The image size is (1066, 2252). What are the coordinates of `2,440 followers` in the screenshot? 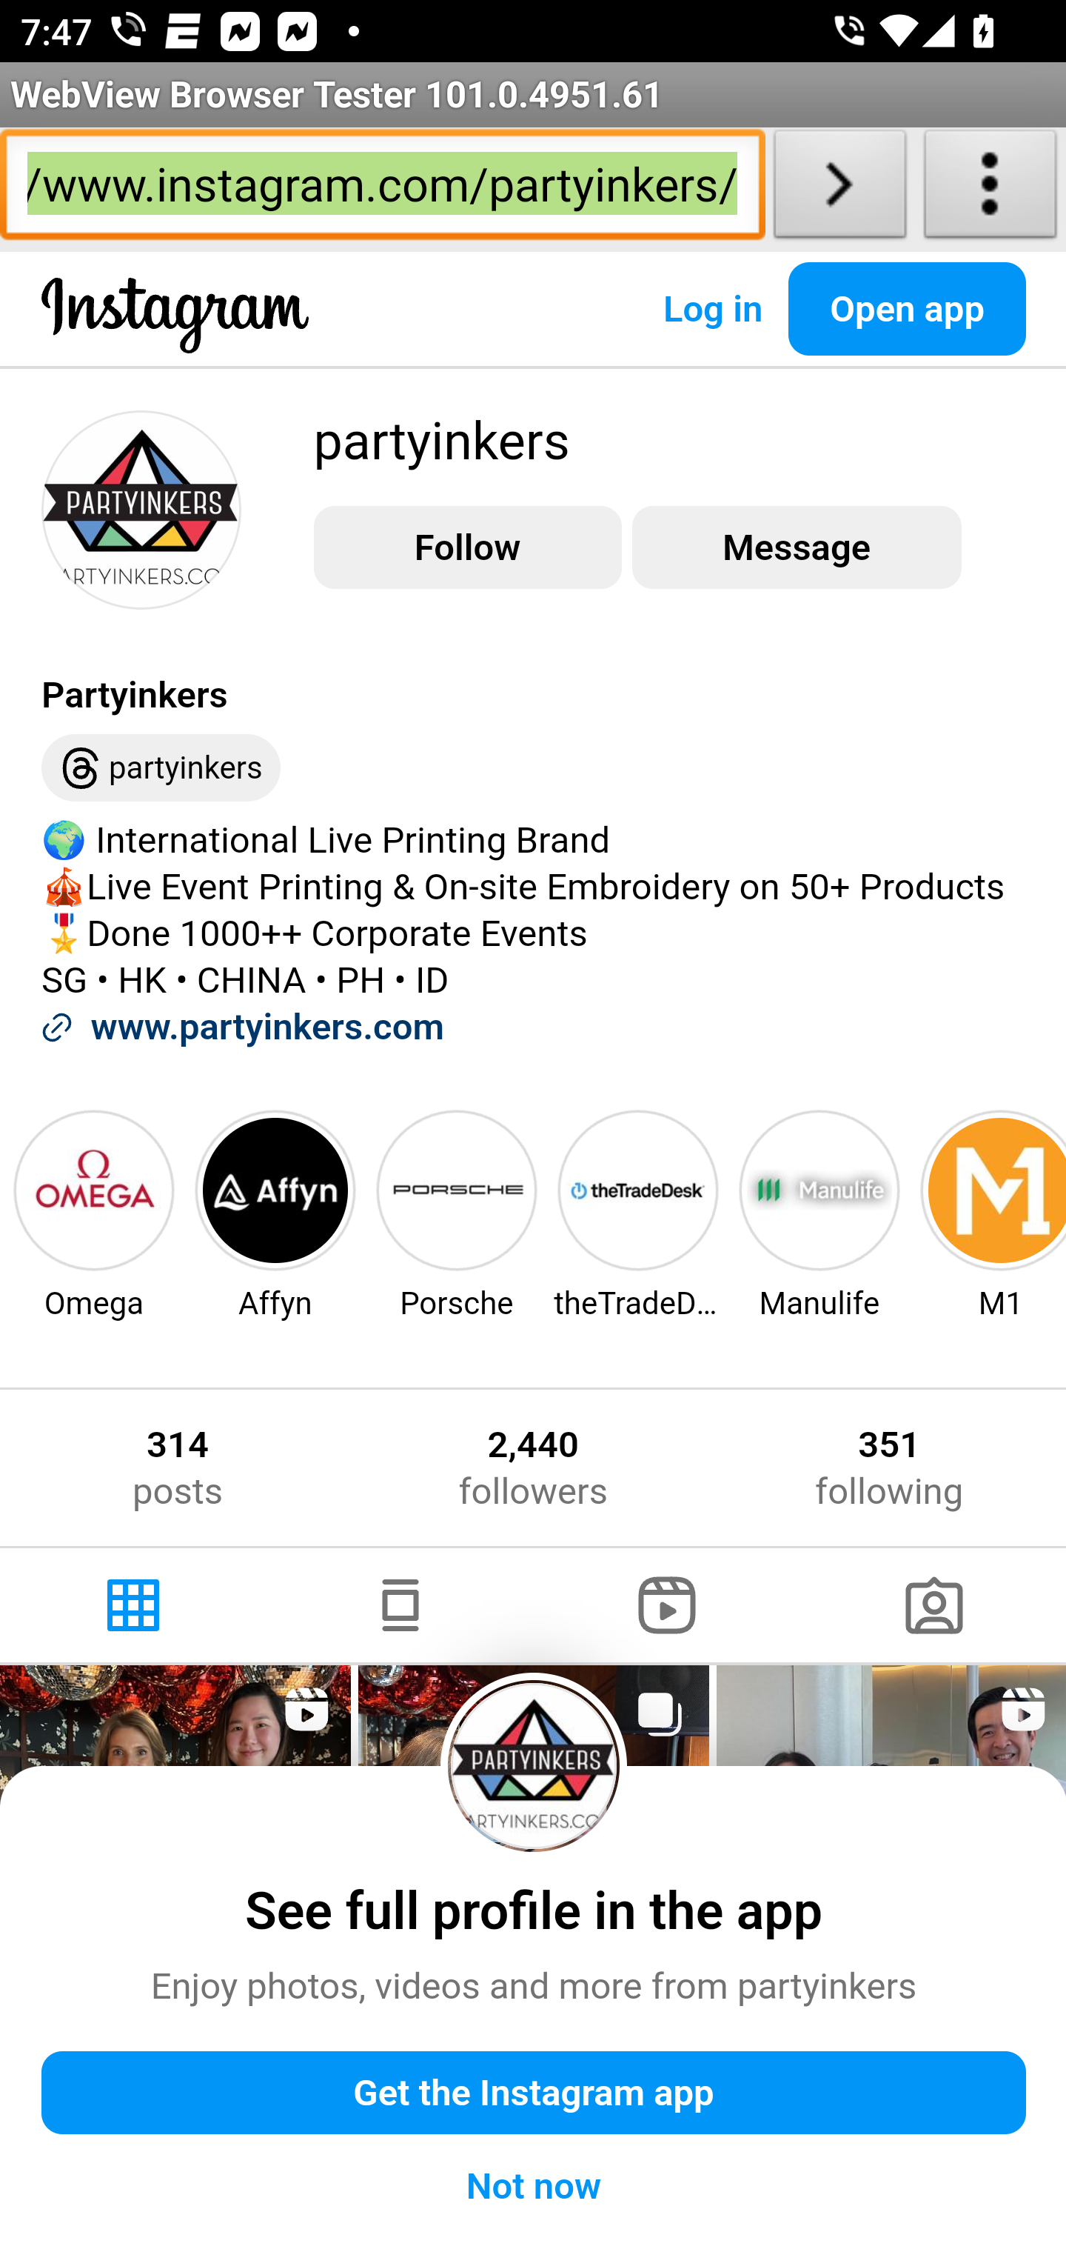 It's located at (532, 1468).